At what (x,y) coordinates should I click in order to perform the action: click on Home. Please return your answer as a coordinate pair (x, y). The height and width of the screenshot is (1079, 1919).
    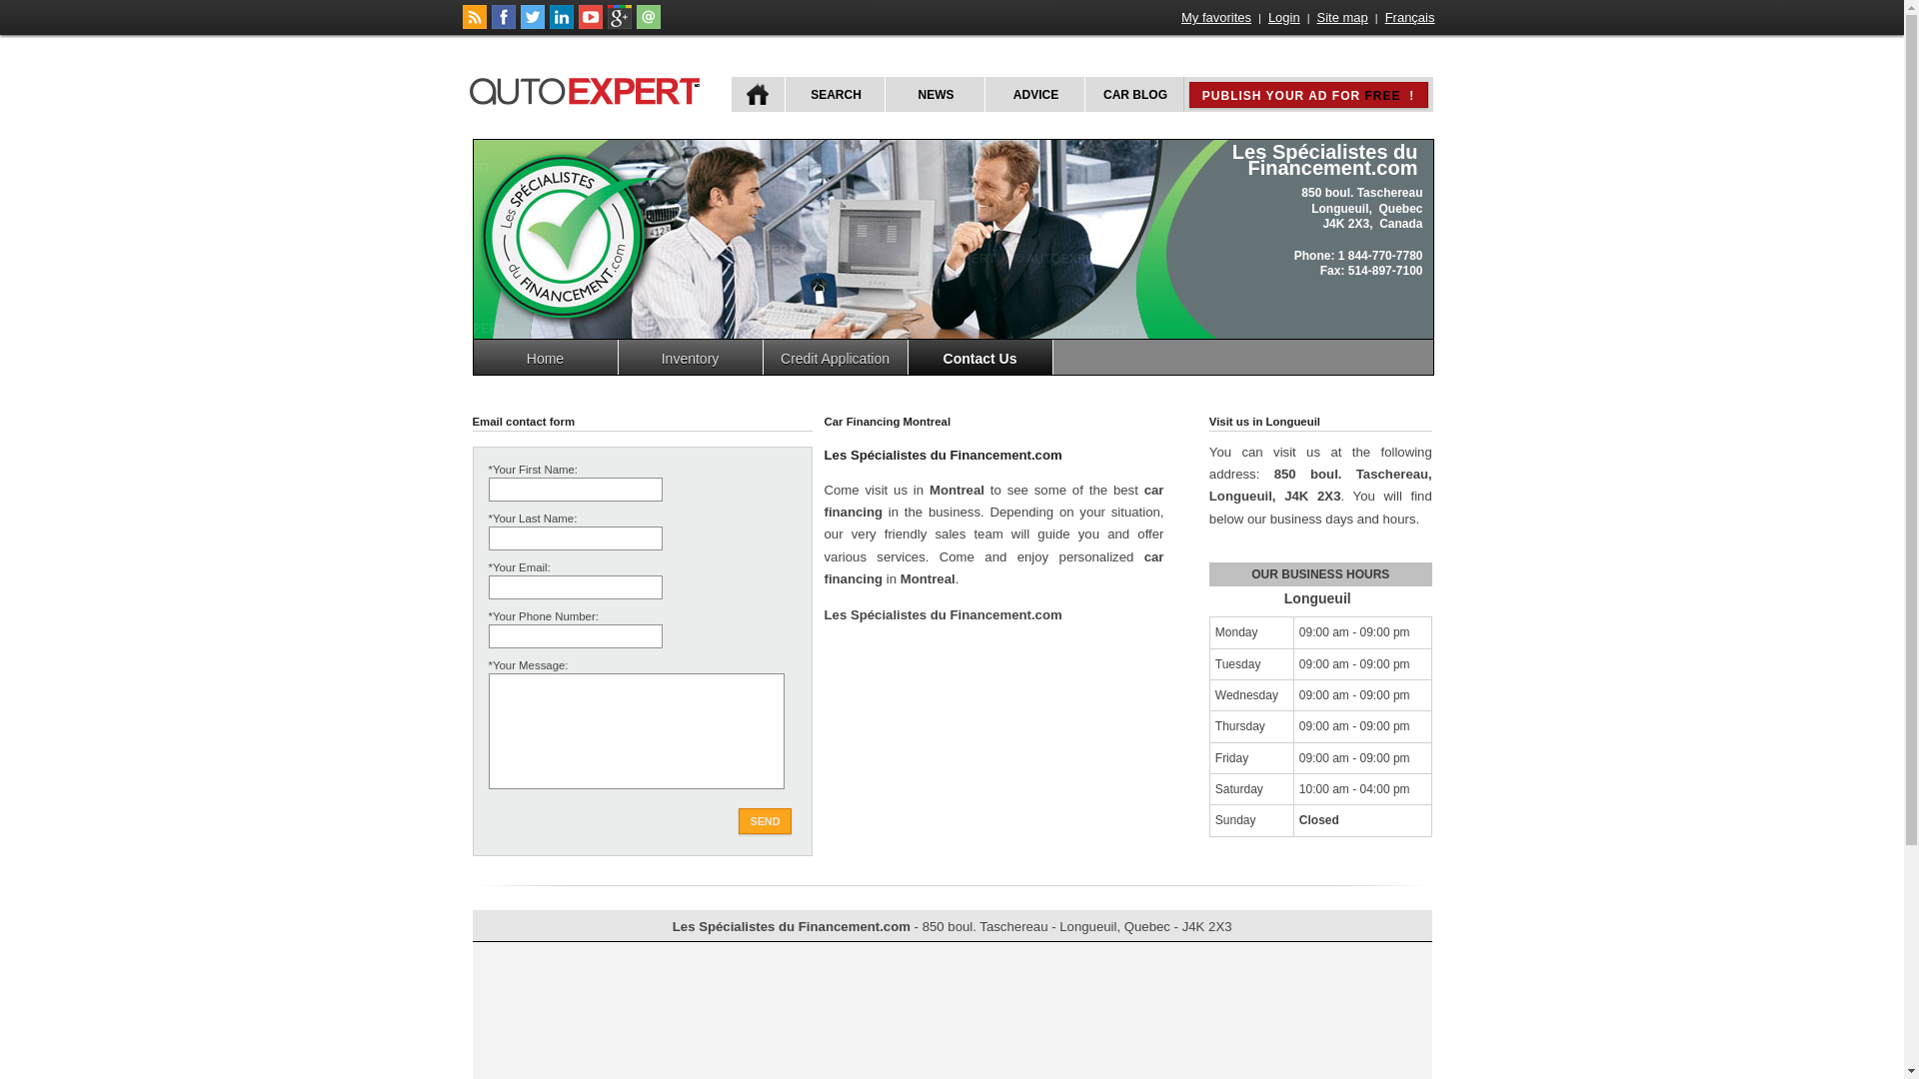
    Looking at the image, I should click on (546, 358).